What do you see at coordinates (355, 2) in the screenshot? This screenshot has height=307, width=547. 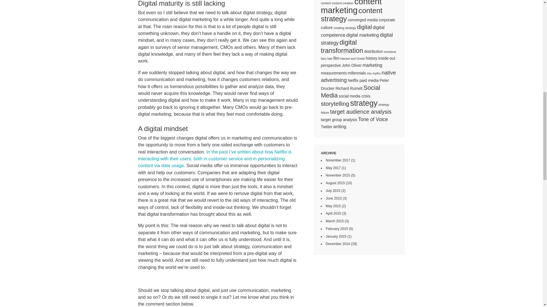 I see `complex content` at bounding box center [355, 2].